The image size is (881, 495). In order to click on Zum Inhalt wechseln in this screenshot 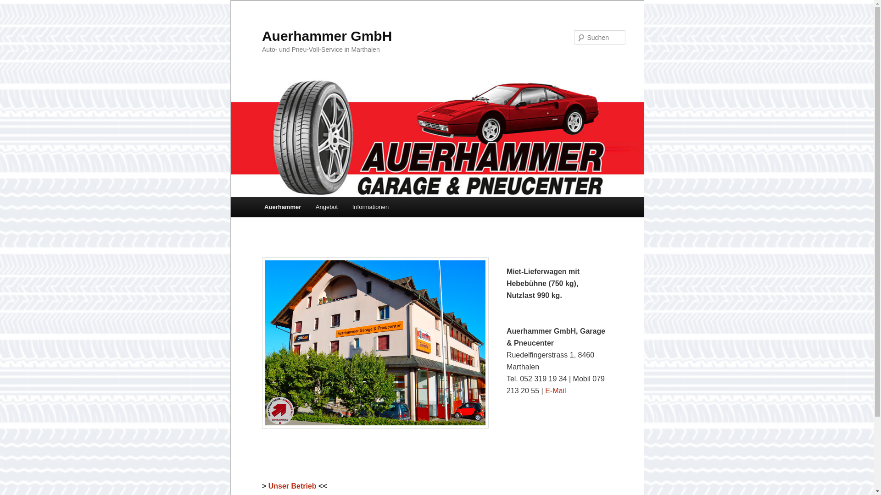, I will do `click(15, 0)`.